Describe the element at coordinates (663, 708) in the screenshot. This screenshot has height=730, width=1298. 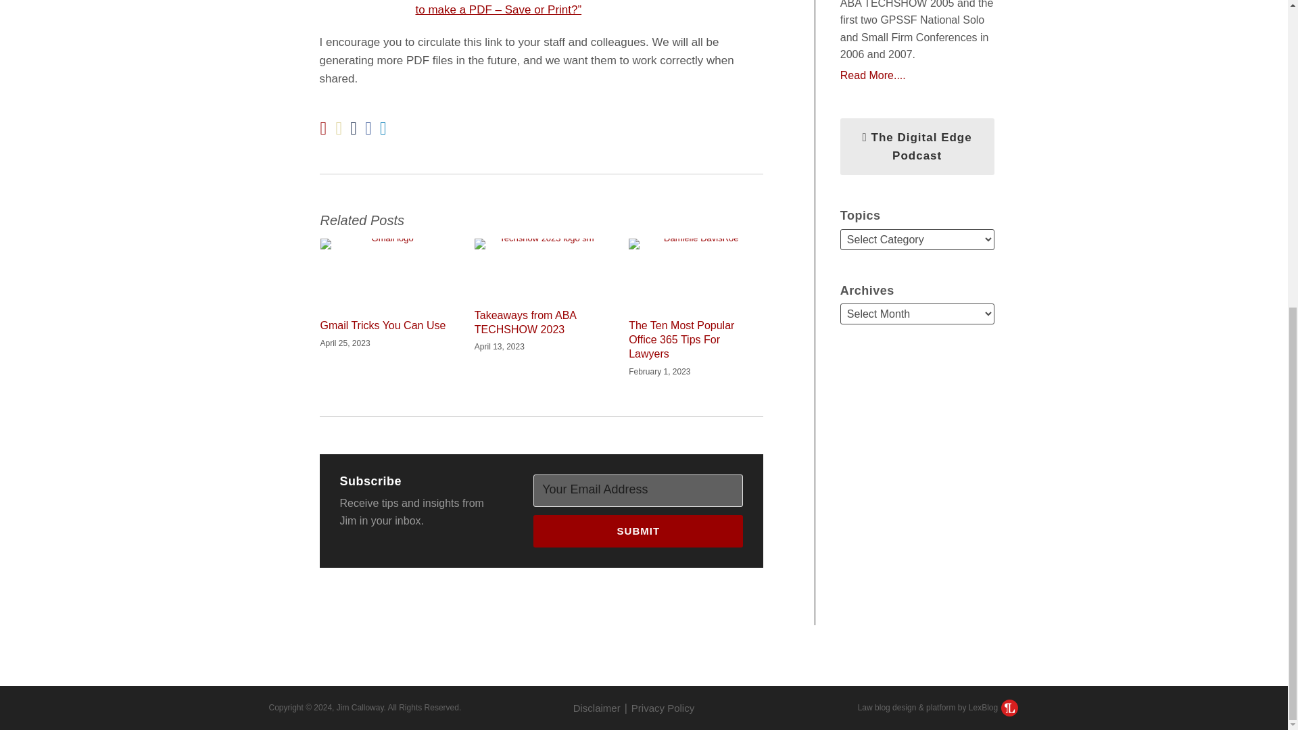
I see `Privacy Policy` at that location.